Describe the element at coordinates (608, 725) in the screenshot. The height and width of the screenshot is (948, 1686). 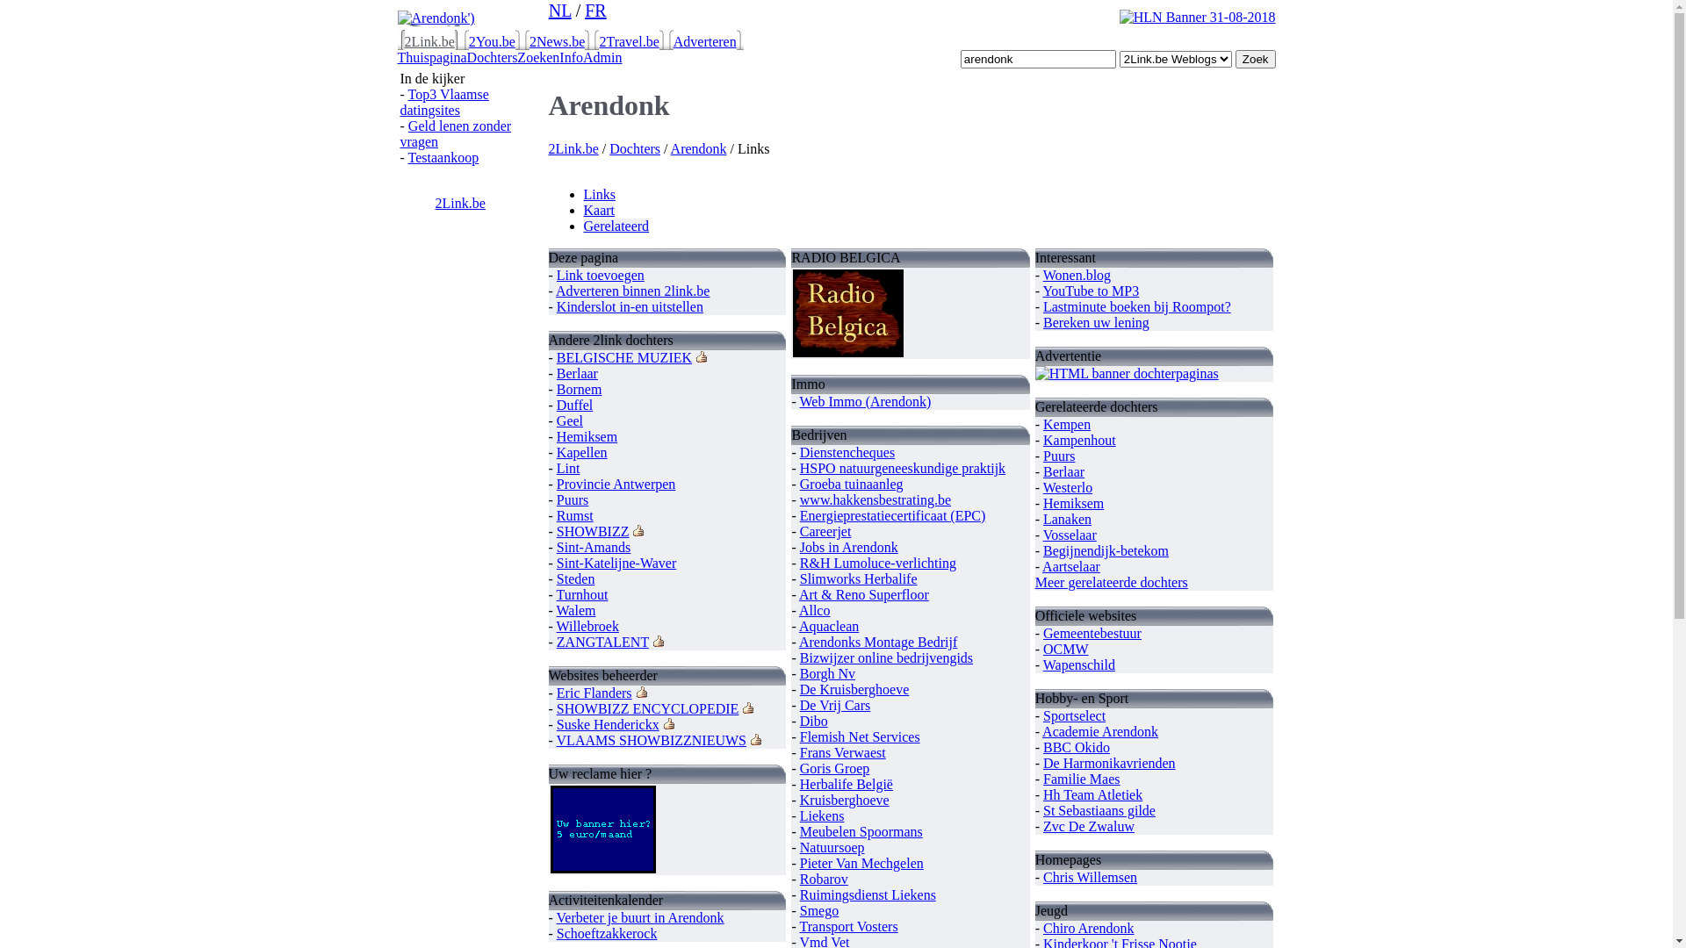
I see `Suske Henderickx` at that location.